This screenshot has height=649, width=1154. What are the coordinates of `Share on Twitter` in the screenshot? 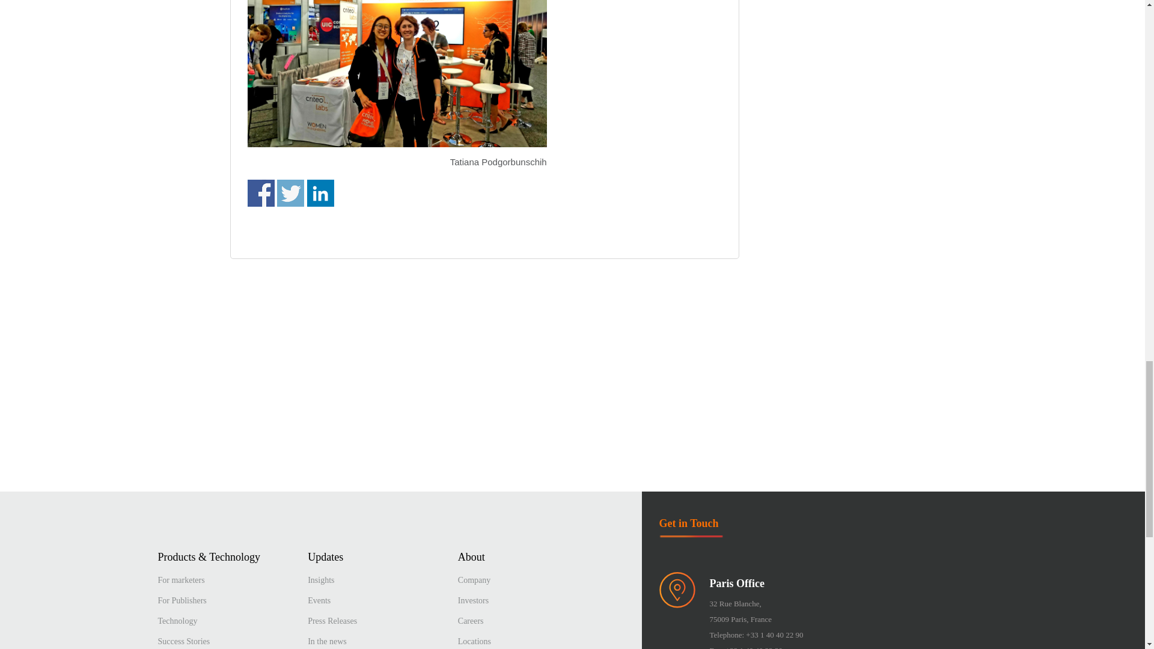 It's located at (290, 193).